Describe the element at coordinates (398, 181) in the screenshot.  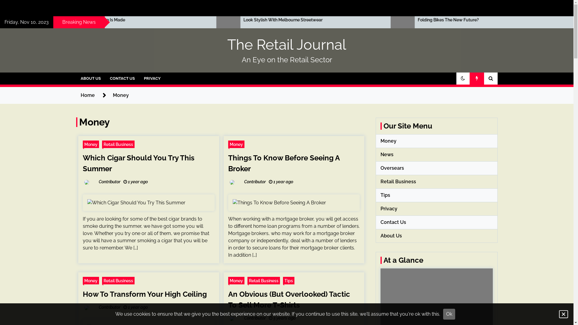
I see `Retail Business` at that location.